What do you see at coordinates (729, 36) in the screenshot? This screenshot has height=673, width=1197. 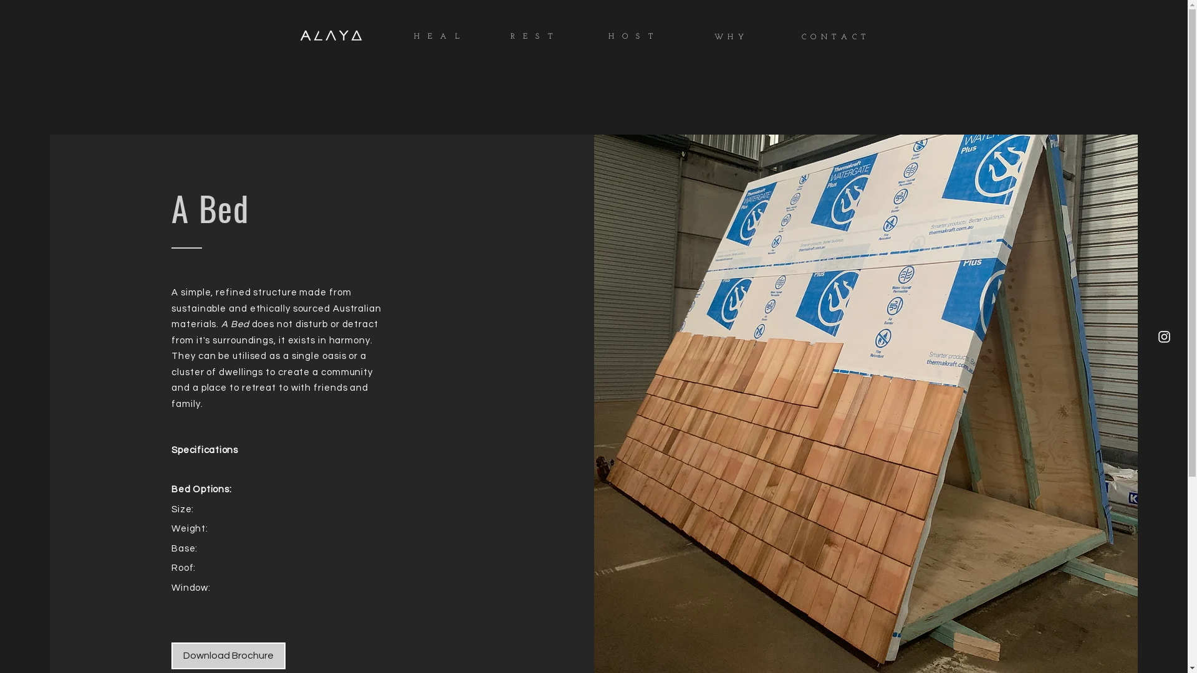 I see `W H Y` at bounding box center [729, 36].